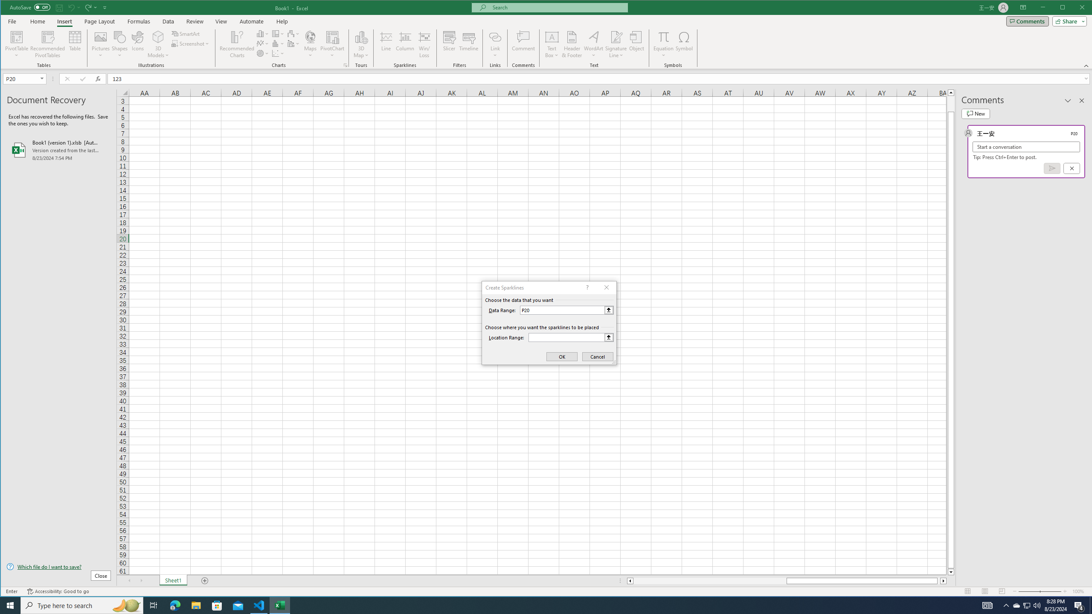  I want to click on Insert Combo Chart, so click(293, 43).